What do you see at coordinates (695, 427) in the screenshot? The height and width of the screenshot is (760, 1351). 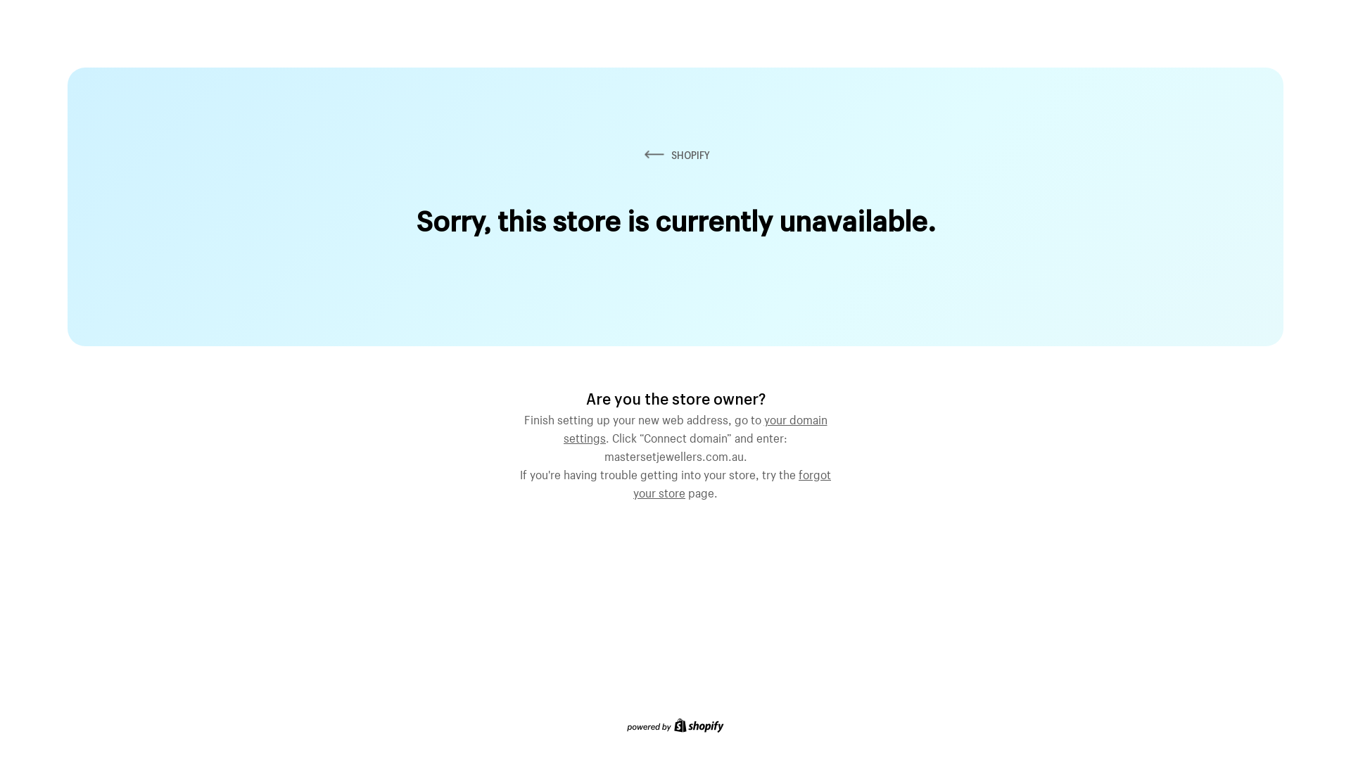 I see `your domain settings` at bounding box center [695, 427].